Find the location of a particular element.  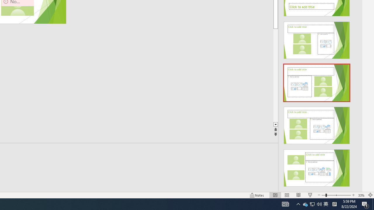

Zoom 33% is located at coordinates (361, 195).